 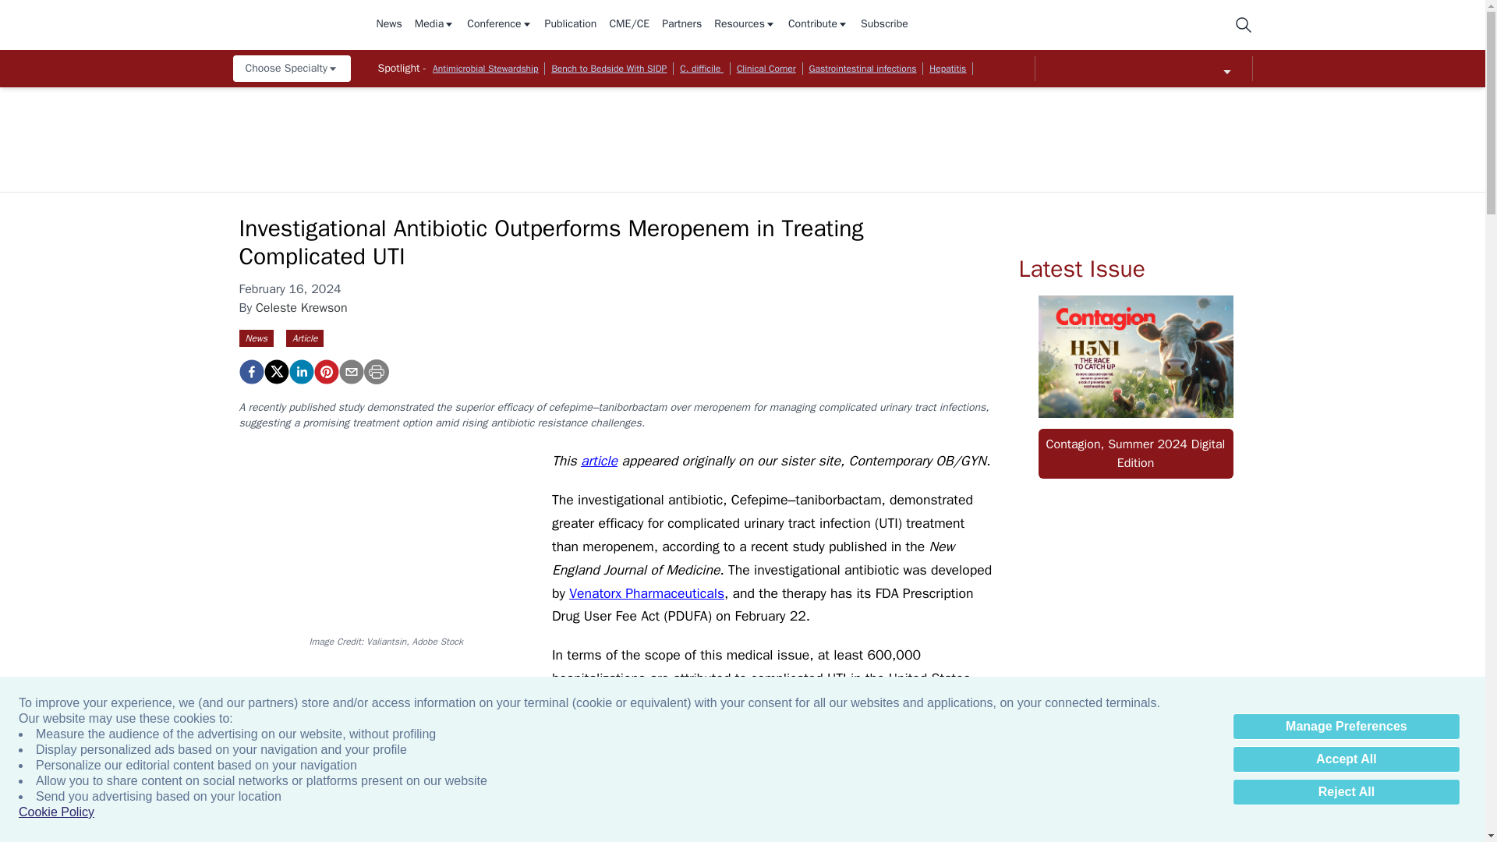 What do you see at coordinates (819, 25) in the screenshot?
I see `Contribute` at bounding box center [819, 25].